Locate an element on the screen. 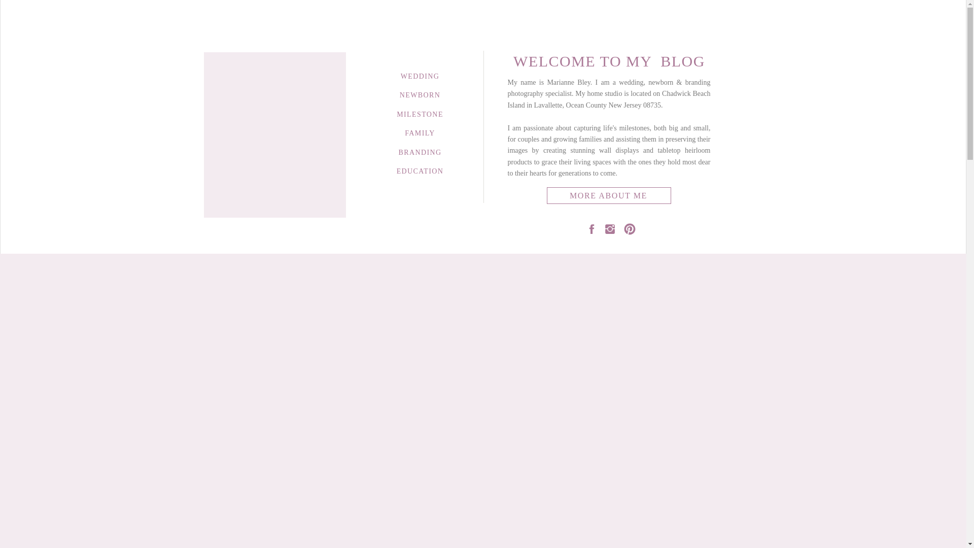  FAMILY is located at coordinates (420, 131).